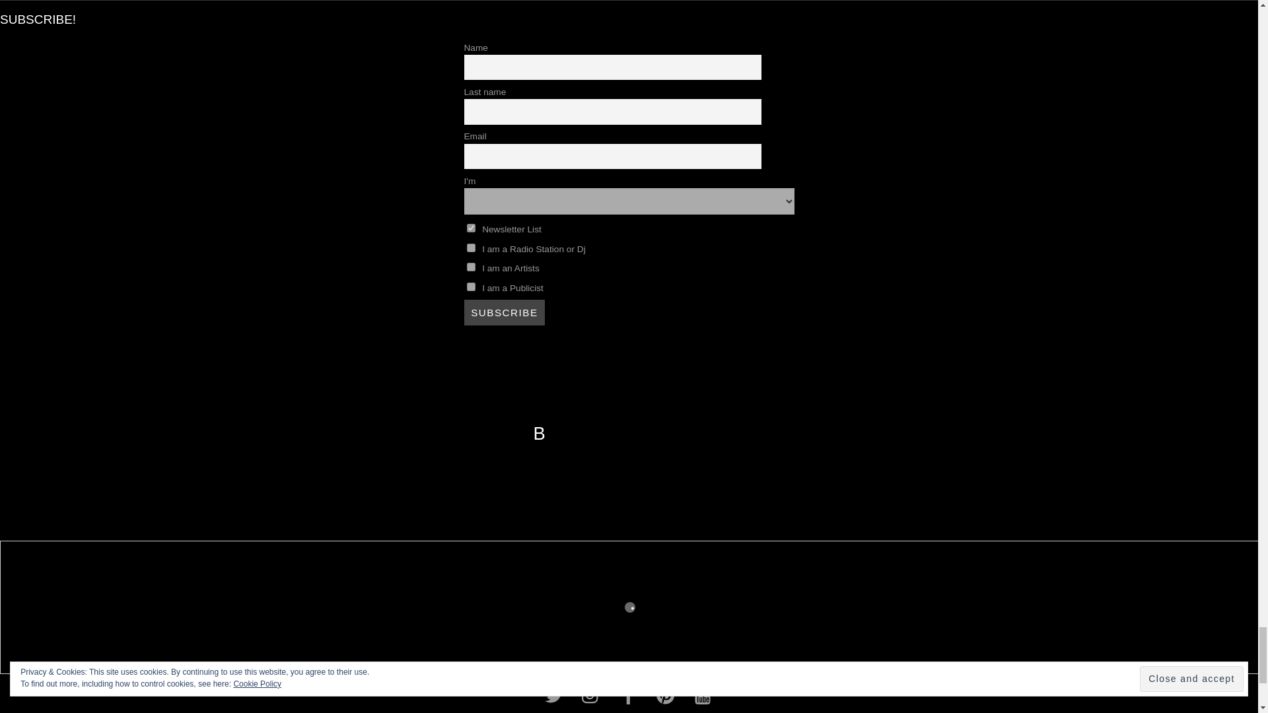 This screenshot has height=713, width=1268. What do you see at coordinates (470, 228) in the screenshot?
I see `1` at bounding box center [470, 228].